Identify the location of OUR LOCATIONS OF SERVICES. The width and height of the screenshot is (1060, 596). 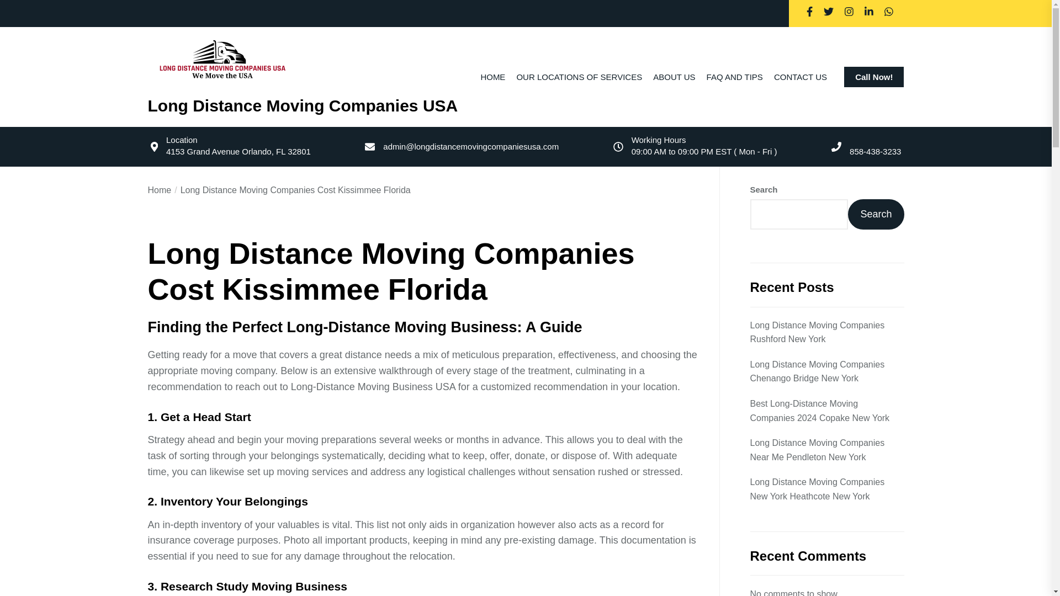
(579, 76).